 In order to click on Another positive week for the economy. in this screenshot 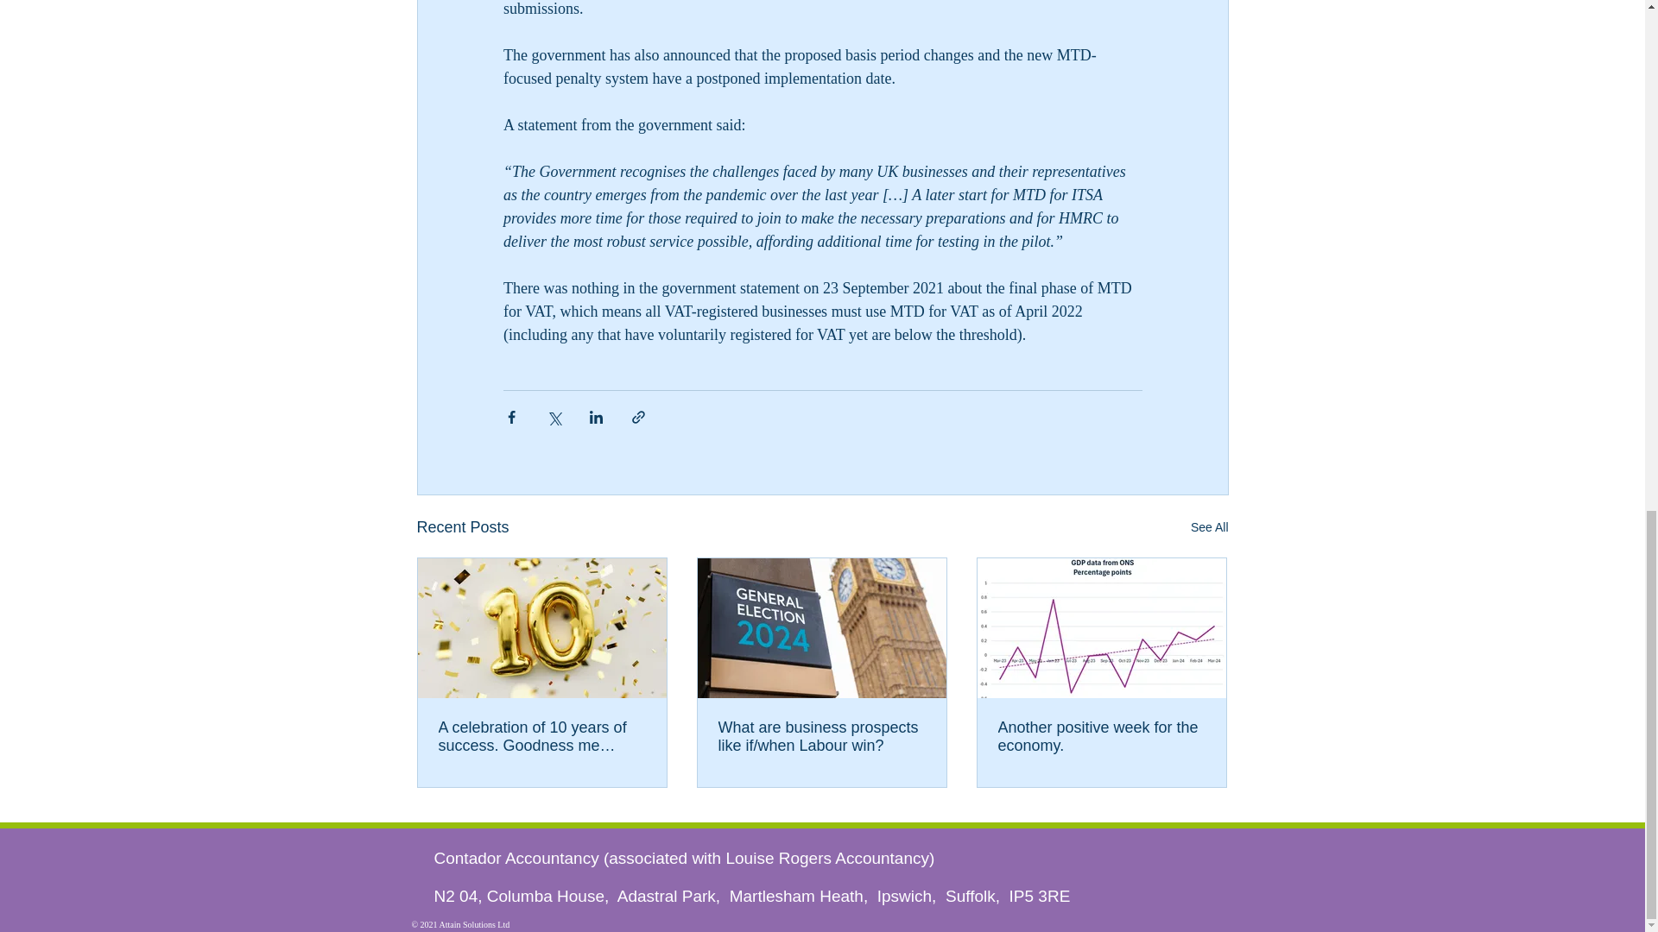, I will do `click(1101, 736)`.